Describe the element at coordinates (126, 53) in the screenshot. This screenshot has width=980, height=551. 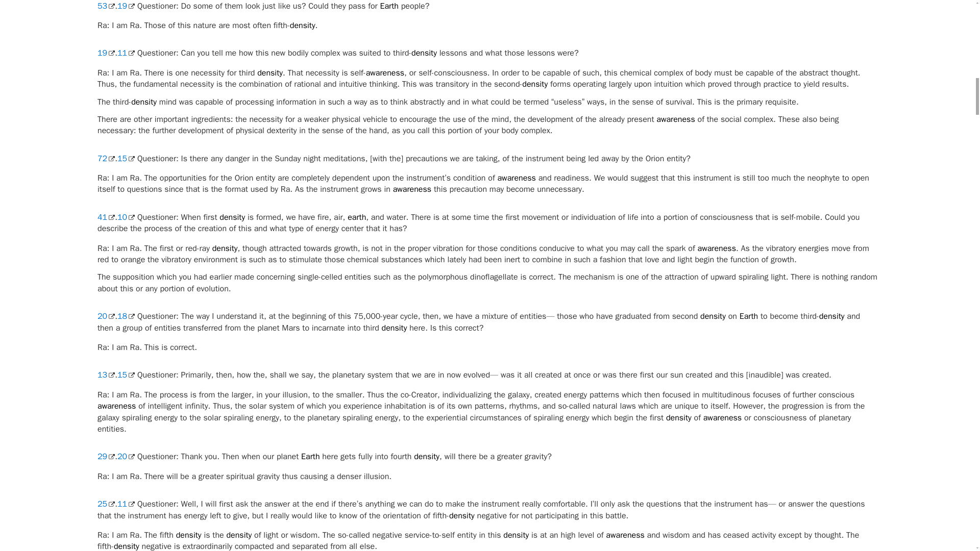
I see `11` at that location.